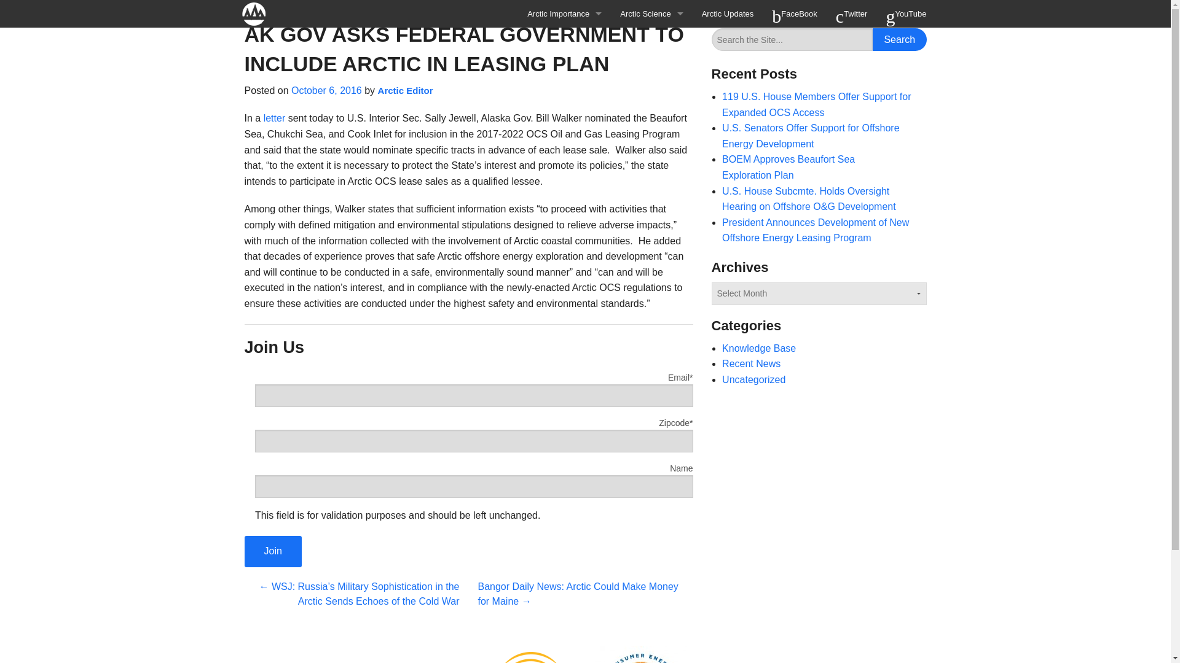  What do you see at coordinates (852, 14) in the screenshot?
I see `Twitter` at bounding box center [852, 14].